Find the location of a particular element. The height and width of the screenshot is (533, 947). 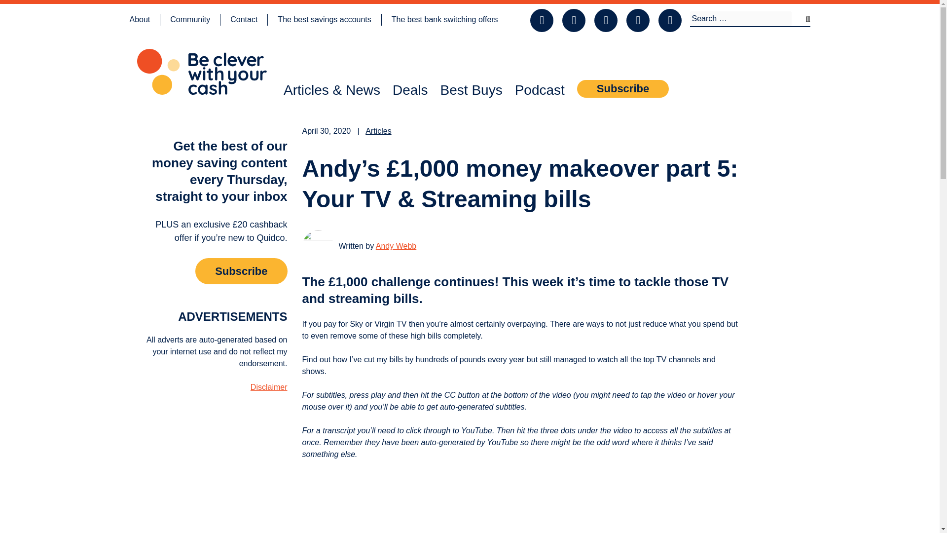

Facebook is located at coordinates (676, 29).